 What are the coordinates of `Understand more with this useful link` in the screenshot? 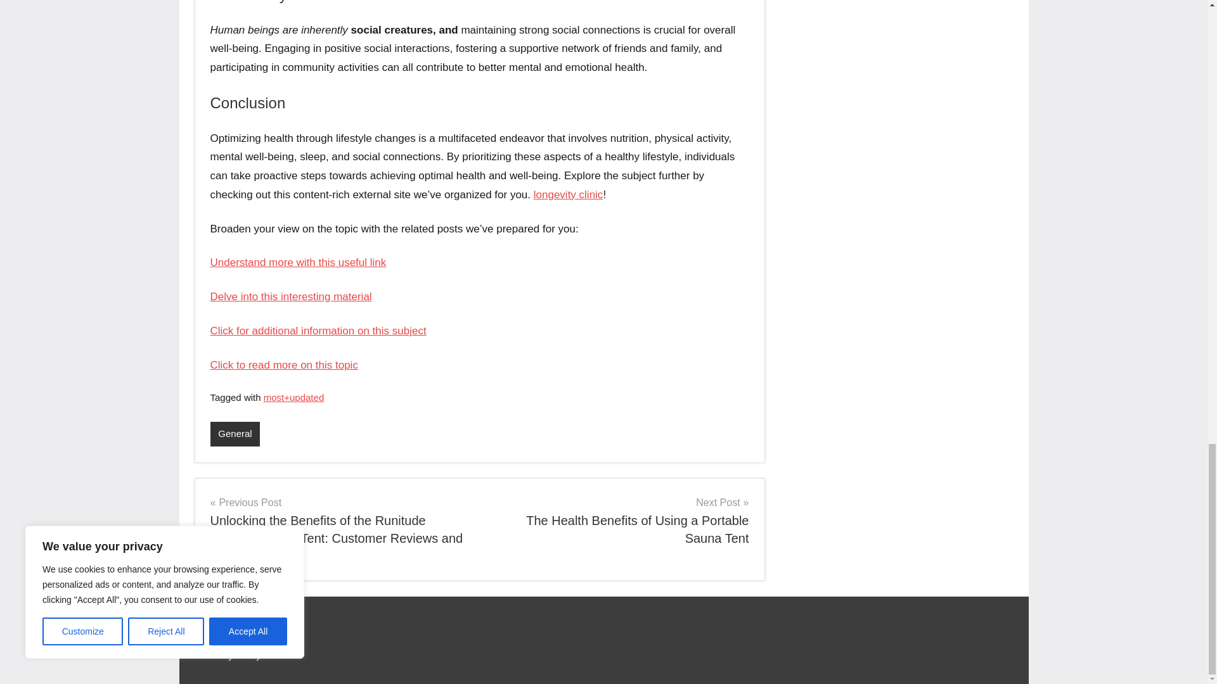 It's located at (299, 262).